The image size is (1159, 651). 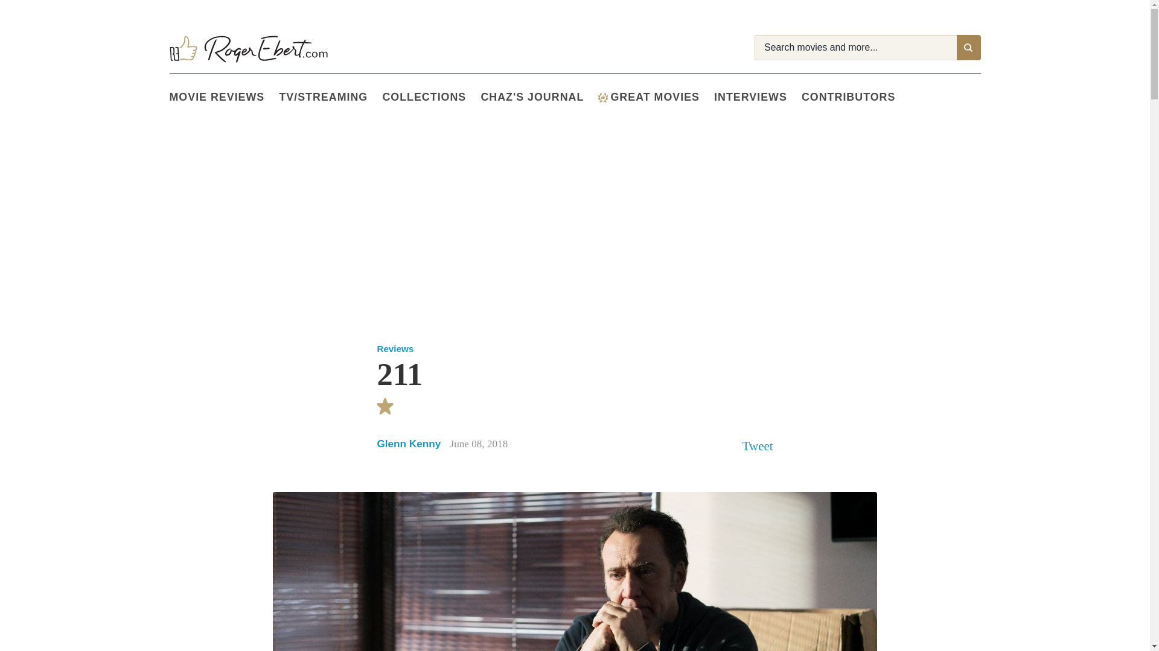 I want to click on Movie Reviews, so click(x=224, y=98).